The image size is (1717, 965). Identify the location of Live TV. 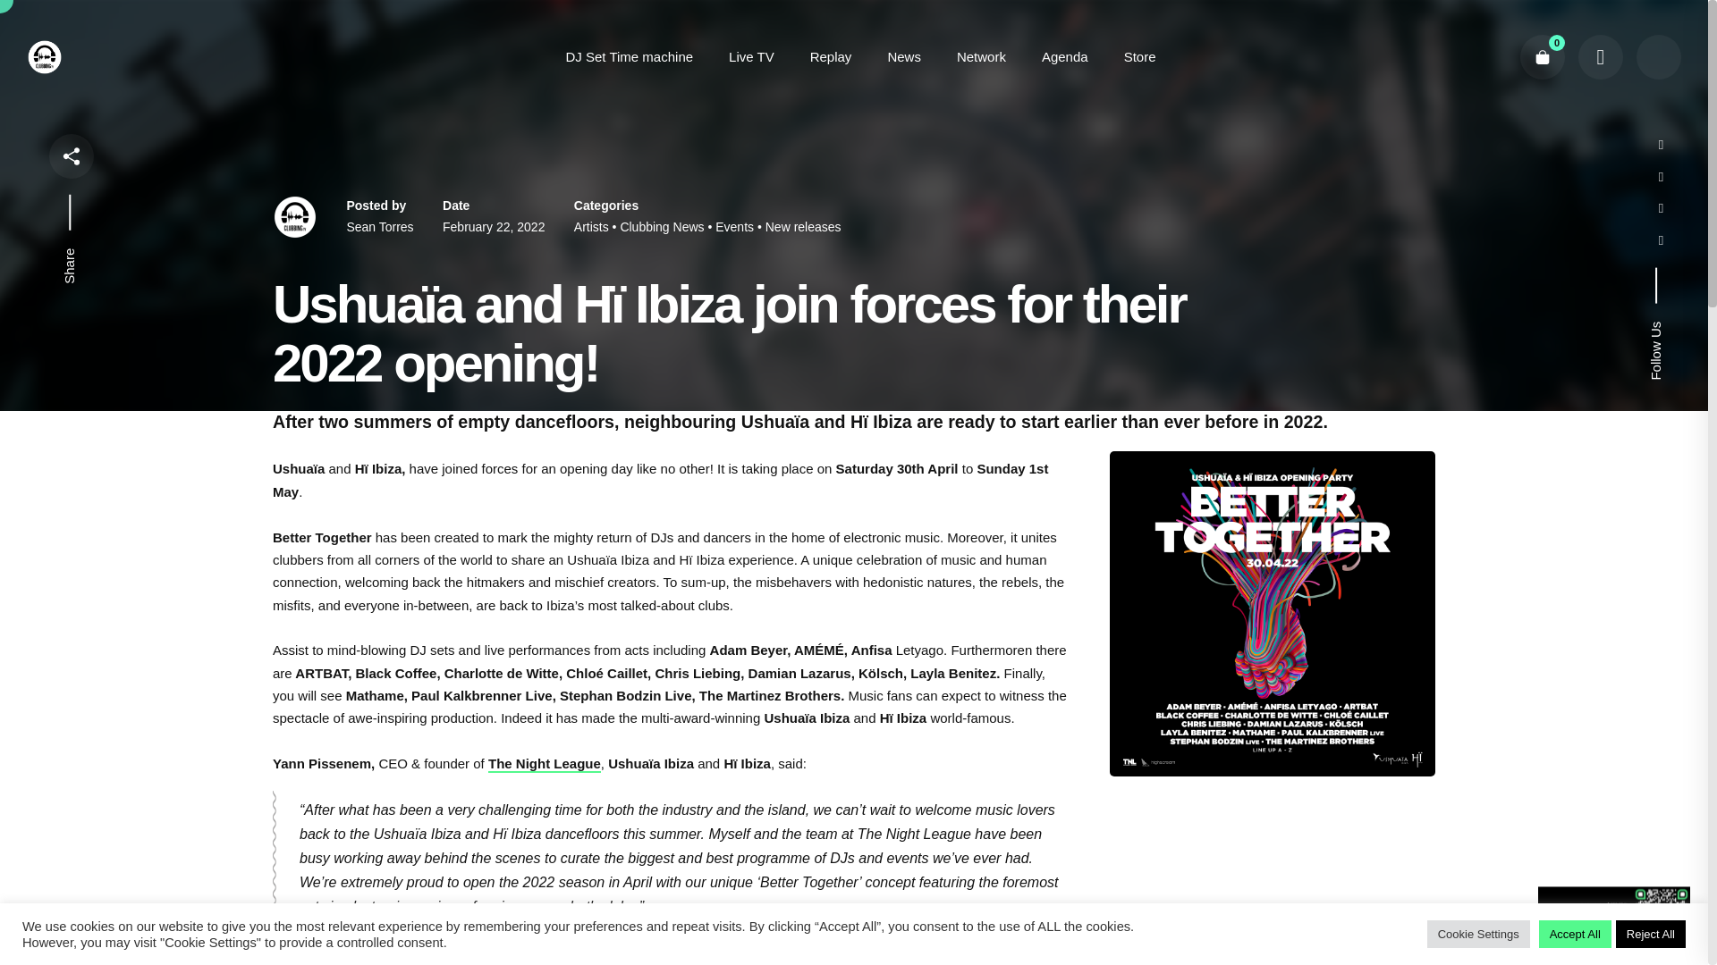
(751, 56).